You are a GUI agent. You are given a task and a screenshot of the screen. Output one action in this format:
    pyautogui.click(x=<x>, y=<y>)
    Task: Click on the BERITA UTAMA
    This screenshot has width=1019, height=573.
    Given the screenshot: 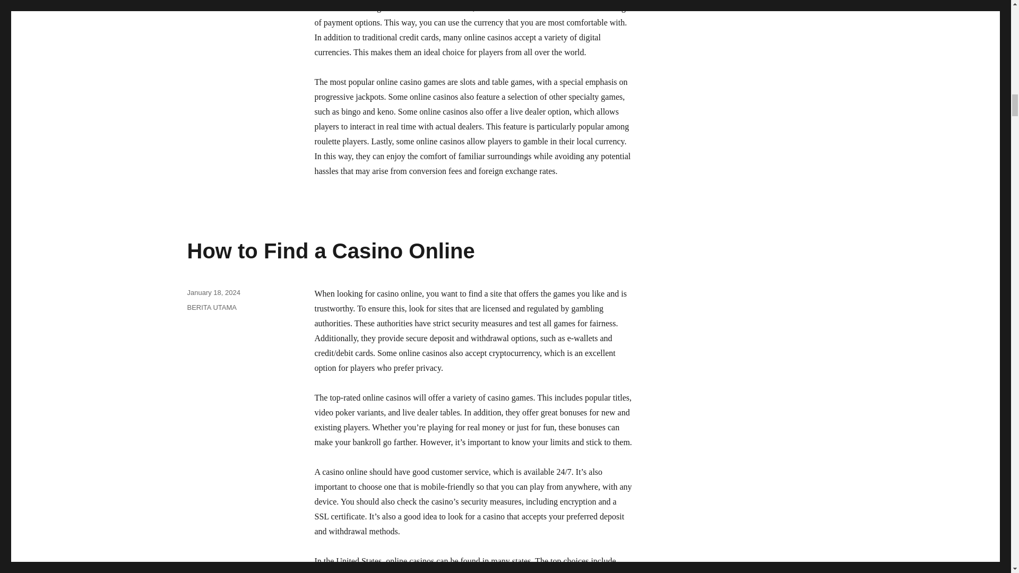 What is the action you would take?
    pyautogui.click(x=211, y=308)
    